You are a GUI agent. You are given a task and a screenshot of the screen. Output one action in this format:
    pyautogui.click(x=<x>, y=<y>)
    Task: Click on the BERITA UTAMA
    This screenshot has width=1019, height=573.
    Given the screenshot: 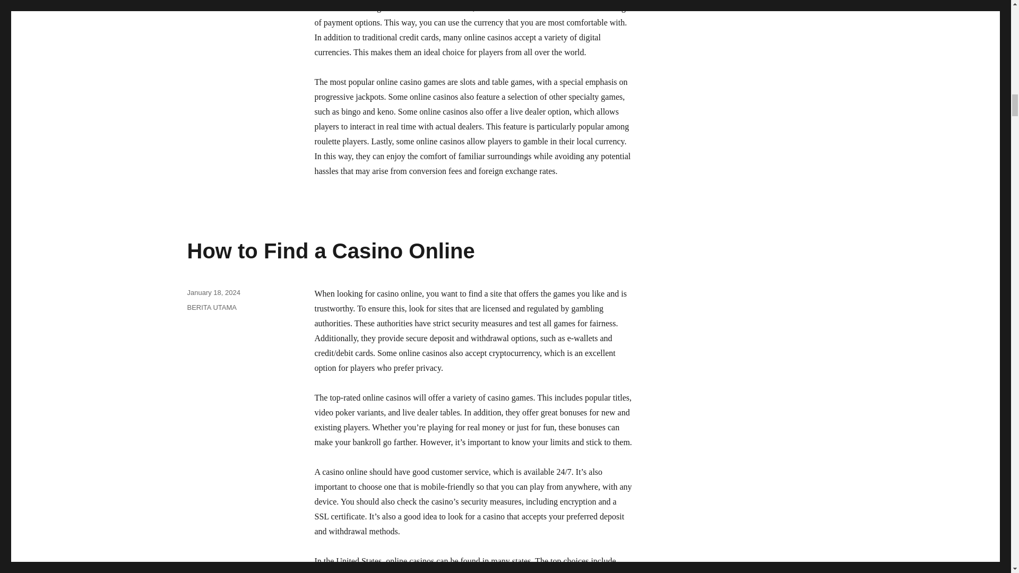 What is the action you would take?
    pyautogui.click(x=211, y=308)
    